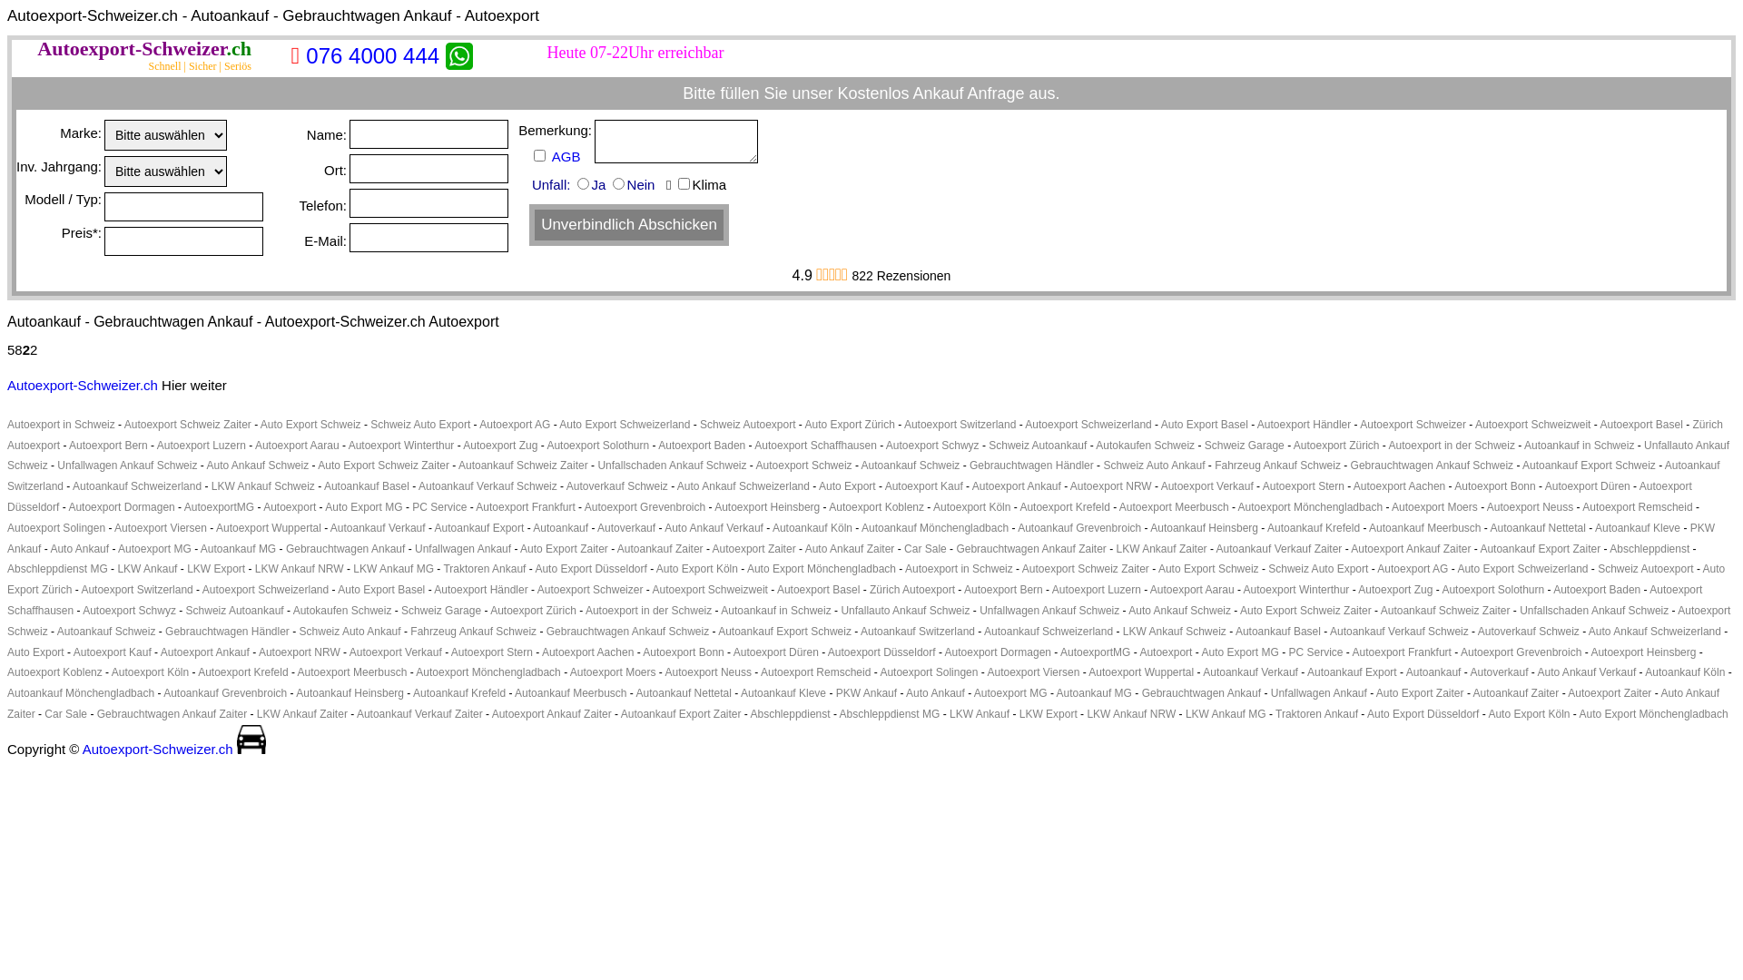  Describe the element at coordinates (784, 632) in the screenshot. I see `Autoankauf Export Schweiz` at that location.